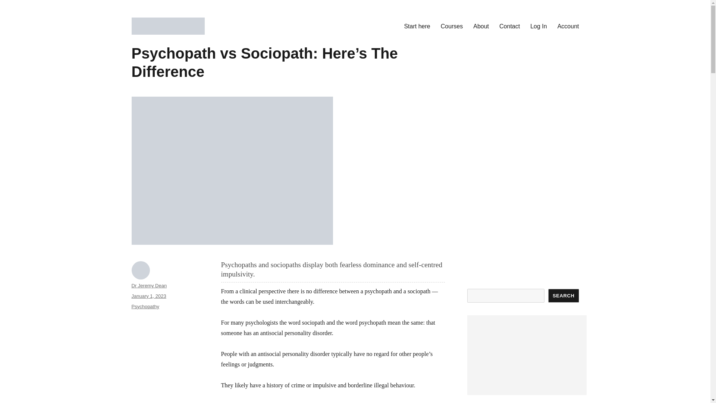  Describe the element at coordinates (509, 26) in the screenshot. I see `Contact` at that location.